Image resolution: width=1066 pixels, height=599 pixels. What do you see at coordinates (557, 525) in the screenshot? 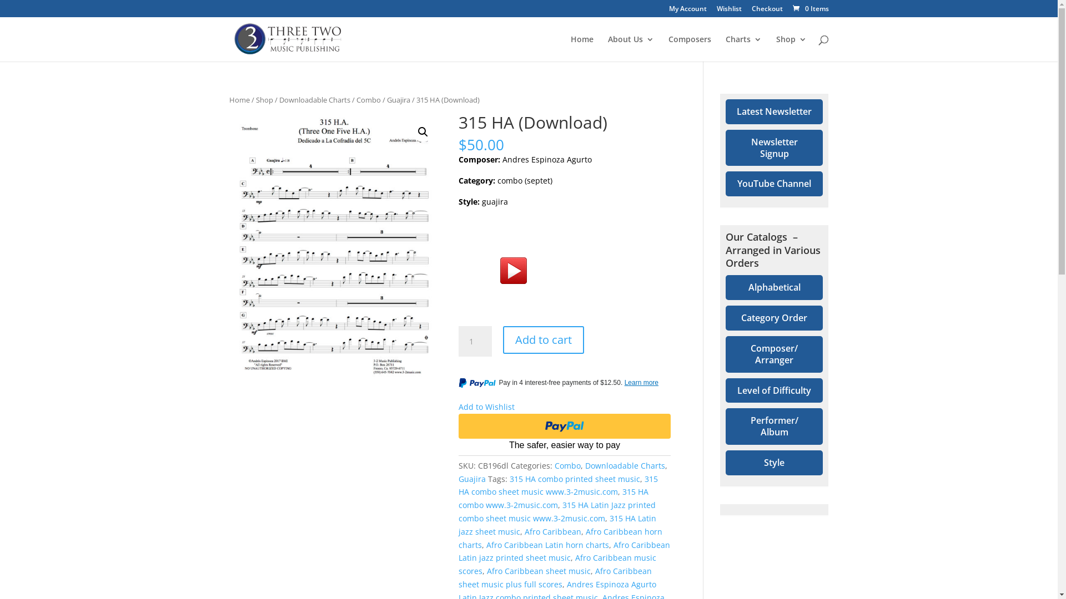
I see `315 HA Latin jazz sheet music` at bounding box center [557, 525].